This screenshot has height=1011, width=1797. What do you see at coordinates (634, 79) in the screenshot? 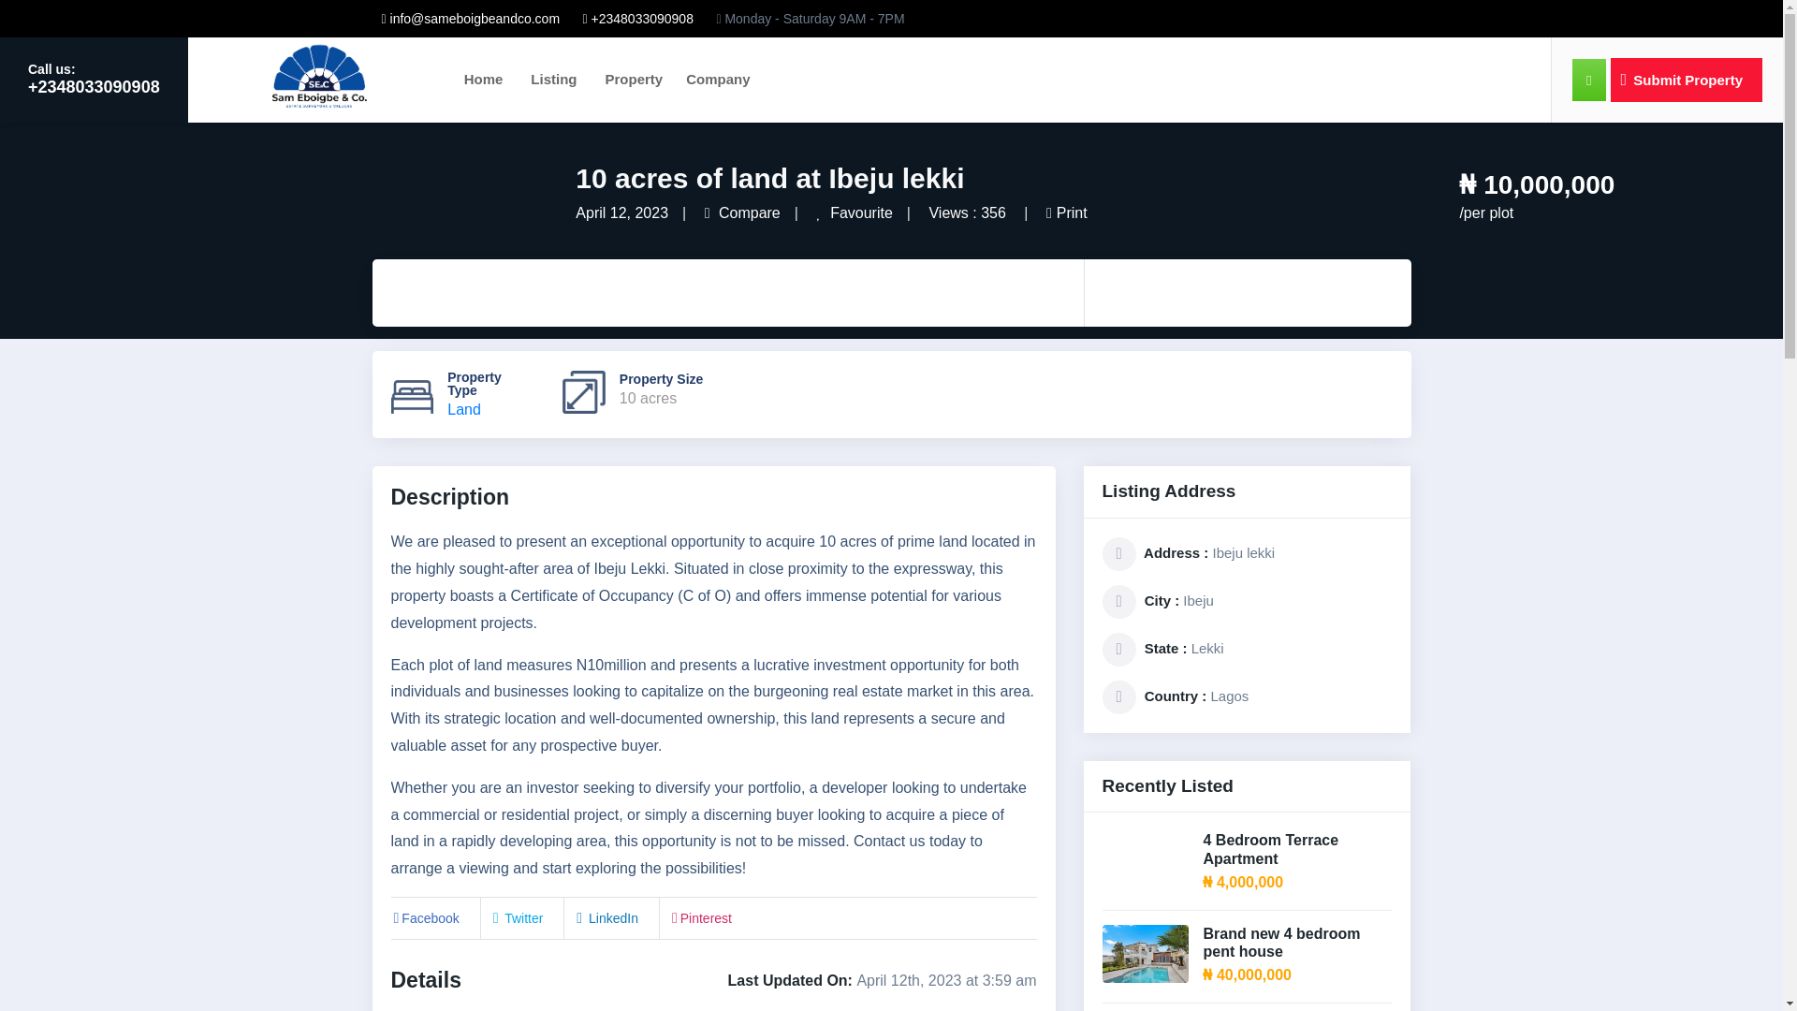
I see `Property` at bounding box center [634, 79].